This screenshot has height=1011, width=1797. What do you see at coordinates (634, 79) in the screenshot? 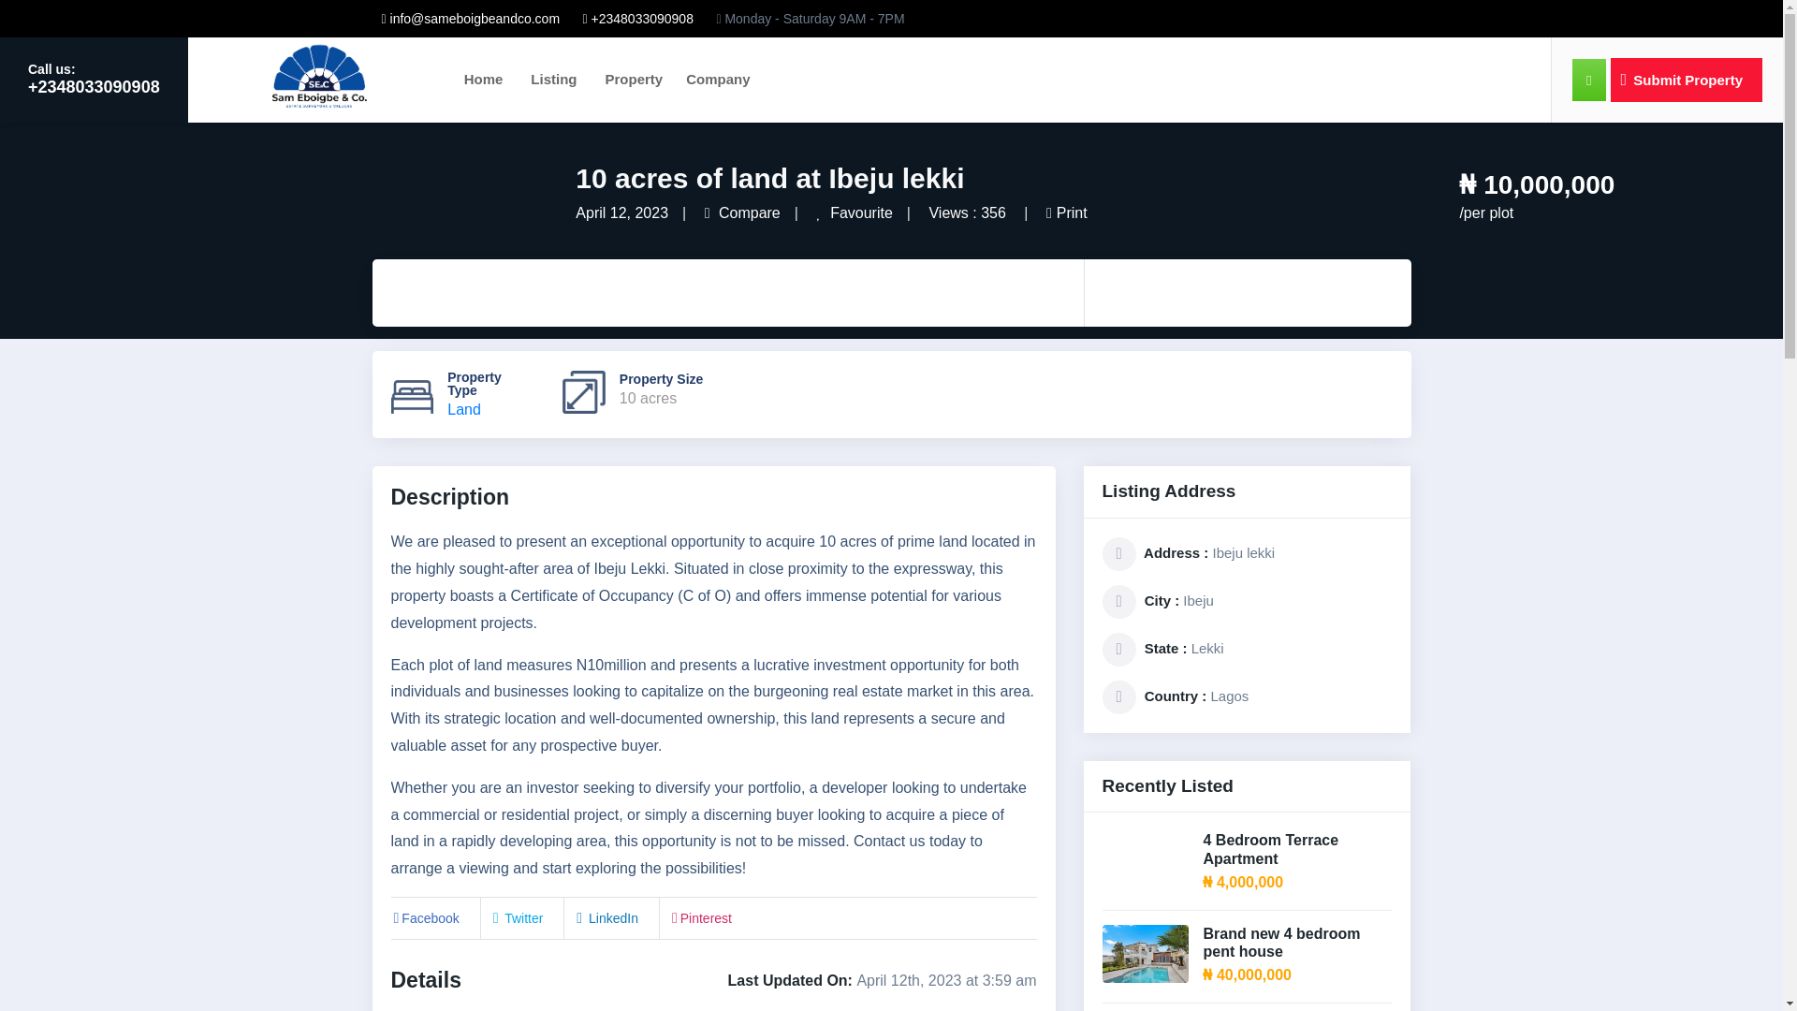
I see `Property` at bounding box center [634, 79].